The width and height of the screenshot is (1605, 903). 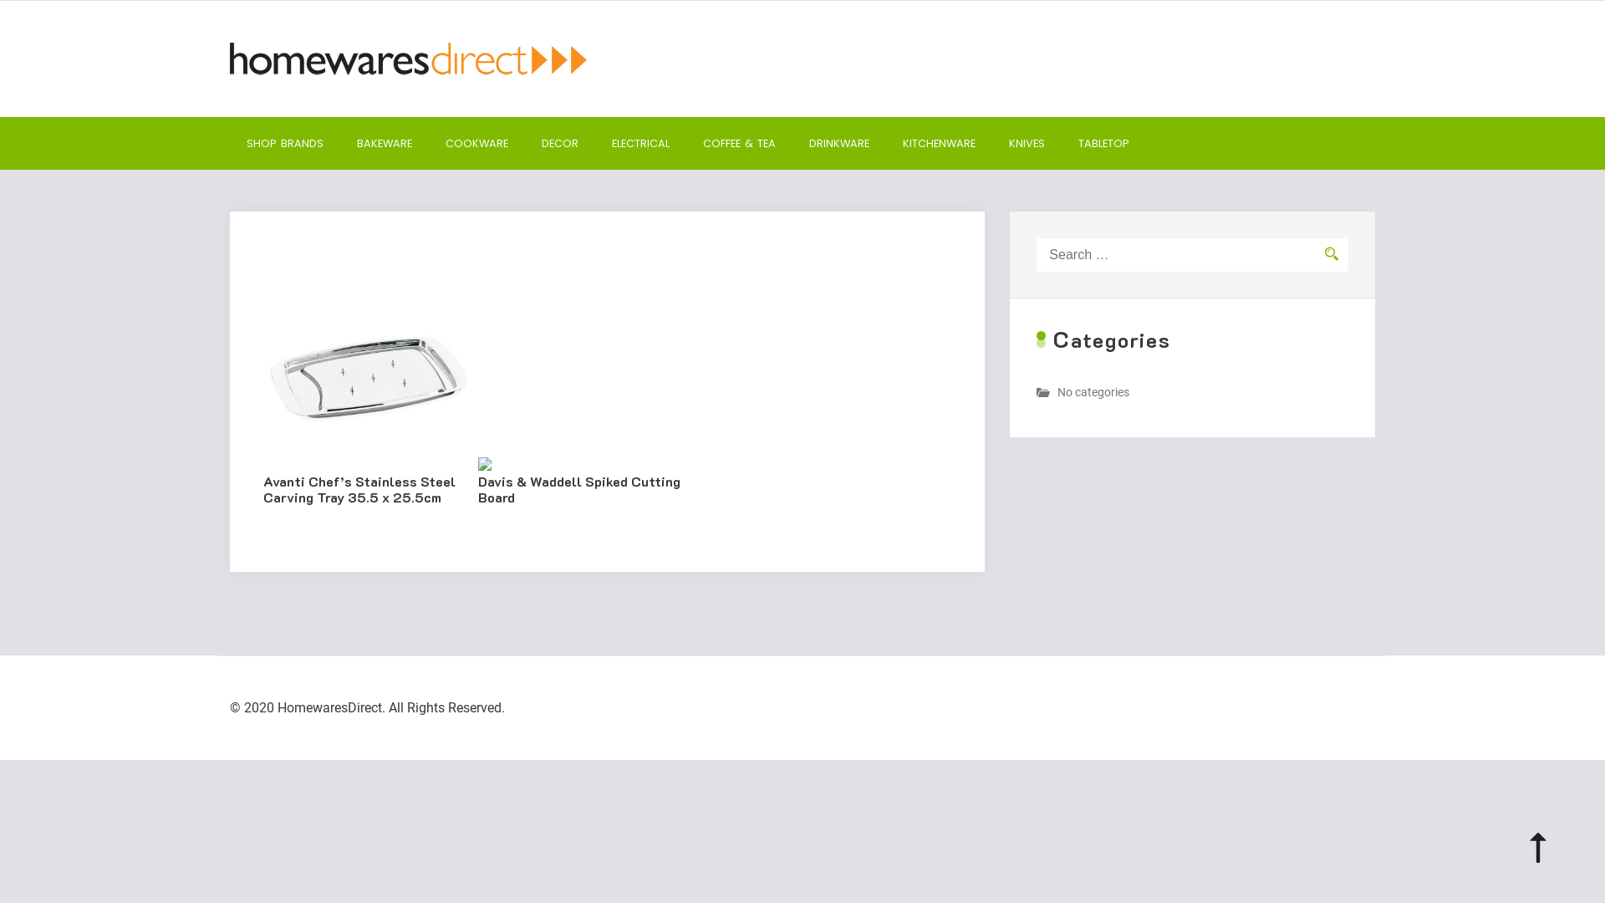 What do you see at coordinates (1332, 255) in the screenshot?
I see `Search` at bounding box center [1332, 255].